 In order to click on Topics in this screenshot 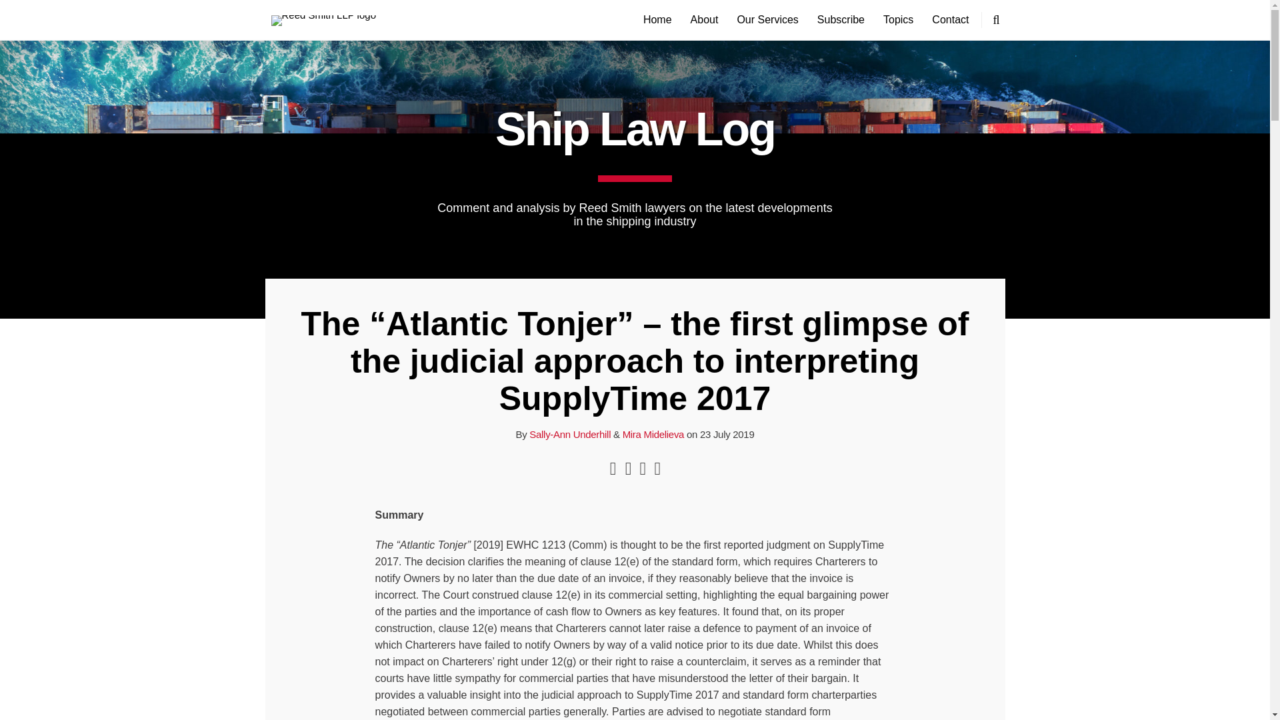, I will do `click(898, 20)`.